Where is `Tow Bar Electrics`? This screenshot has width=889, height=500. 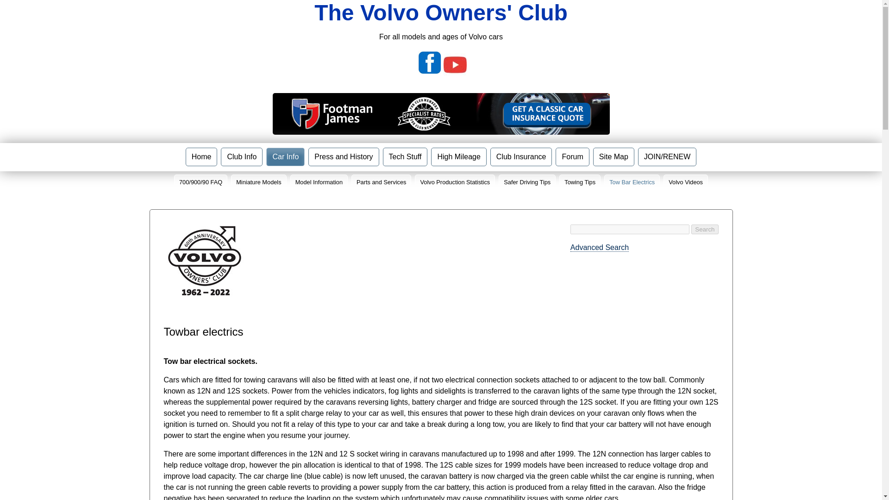
Tow Bar Electrics is located at coordinates (632, 182).